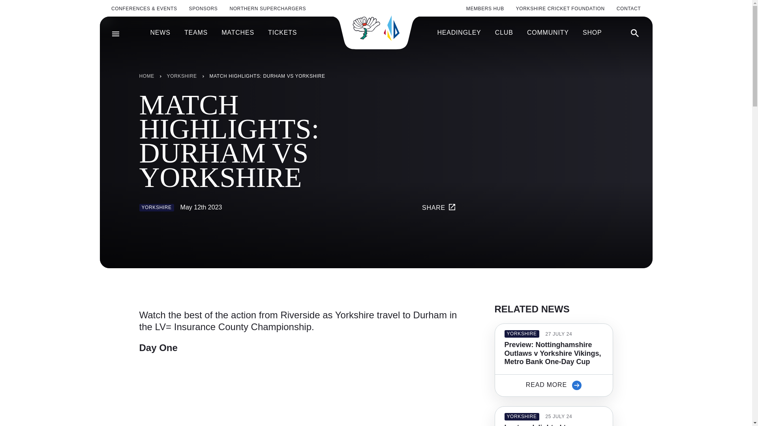 This screenshot has height=426, width=758. I want to click on TICKETS, so click(283, 33).